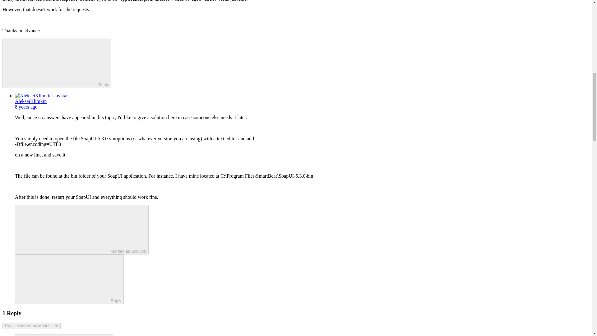  Describe the element at coordinates (26, 107) in the screenshot. I see `8 years ago` at that location.